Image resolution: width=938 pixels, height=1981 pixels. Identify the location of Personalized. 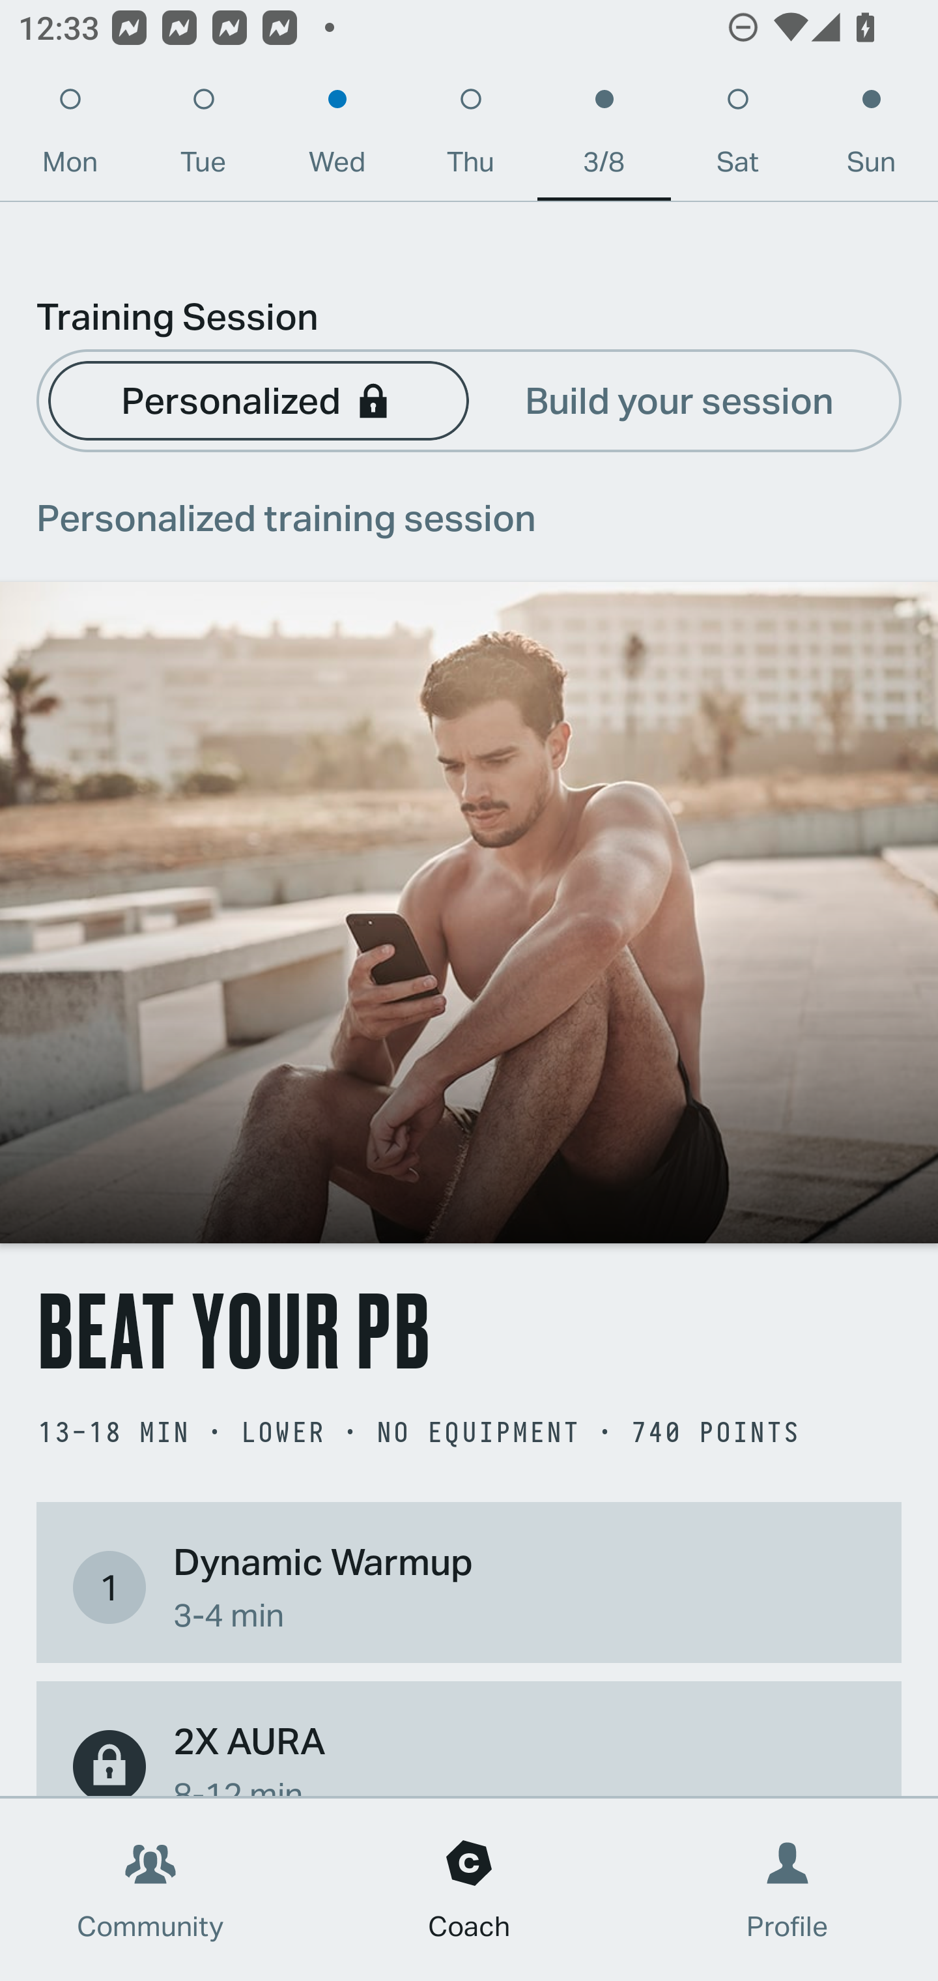
(258, 399).